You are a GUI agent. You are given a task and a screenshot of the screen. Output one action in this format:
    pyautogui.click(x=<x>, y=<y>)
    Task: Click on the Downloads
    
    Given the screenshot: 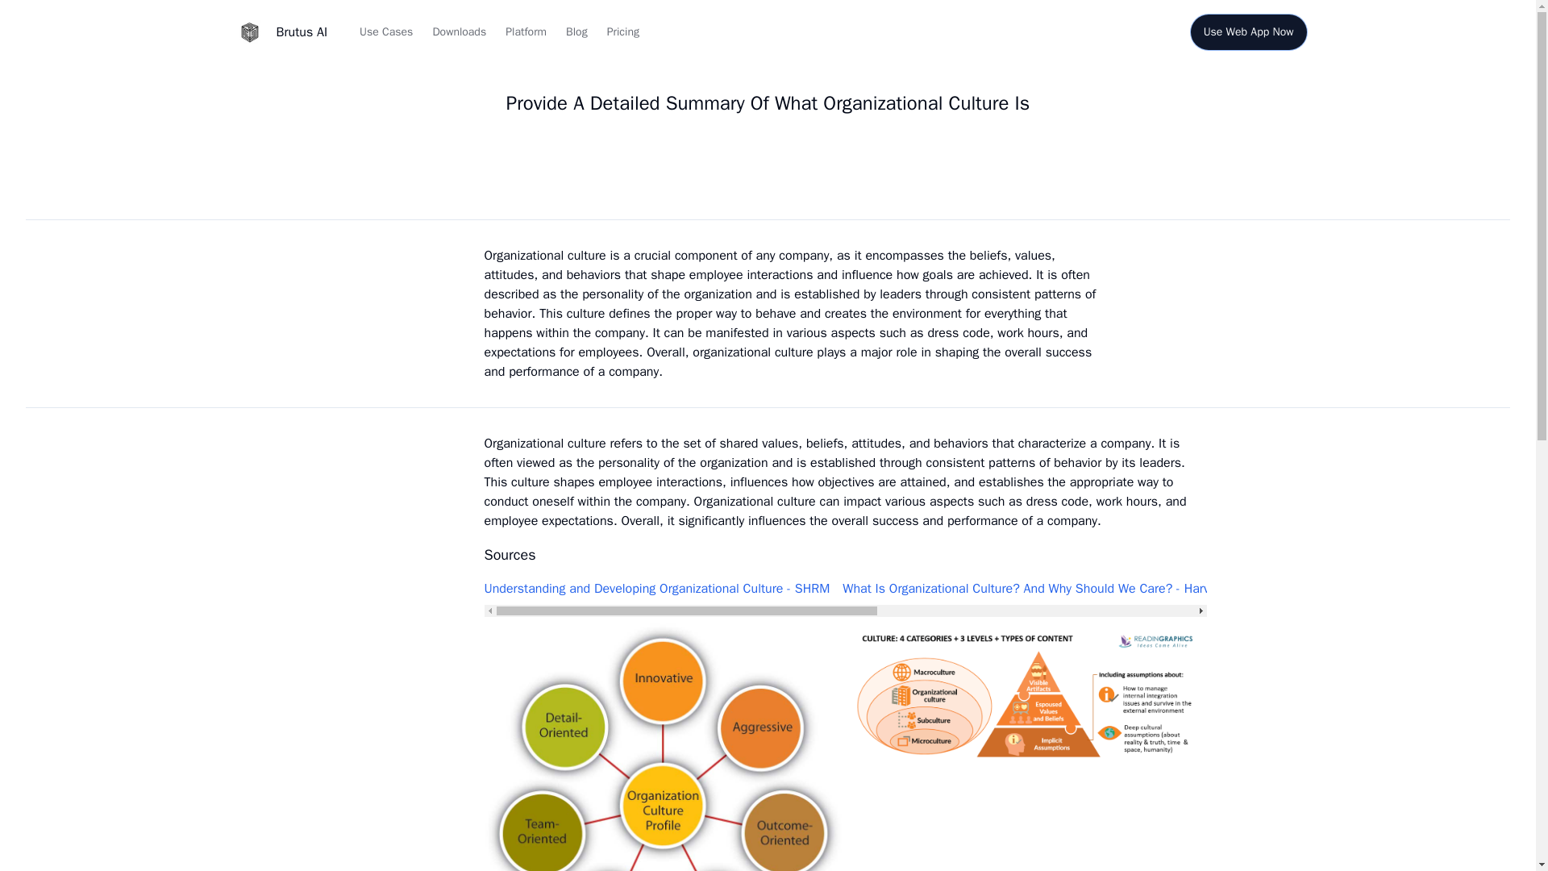 What is the action you would take?
    pyautogui.click(x=458, y=32)
    